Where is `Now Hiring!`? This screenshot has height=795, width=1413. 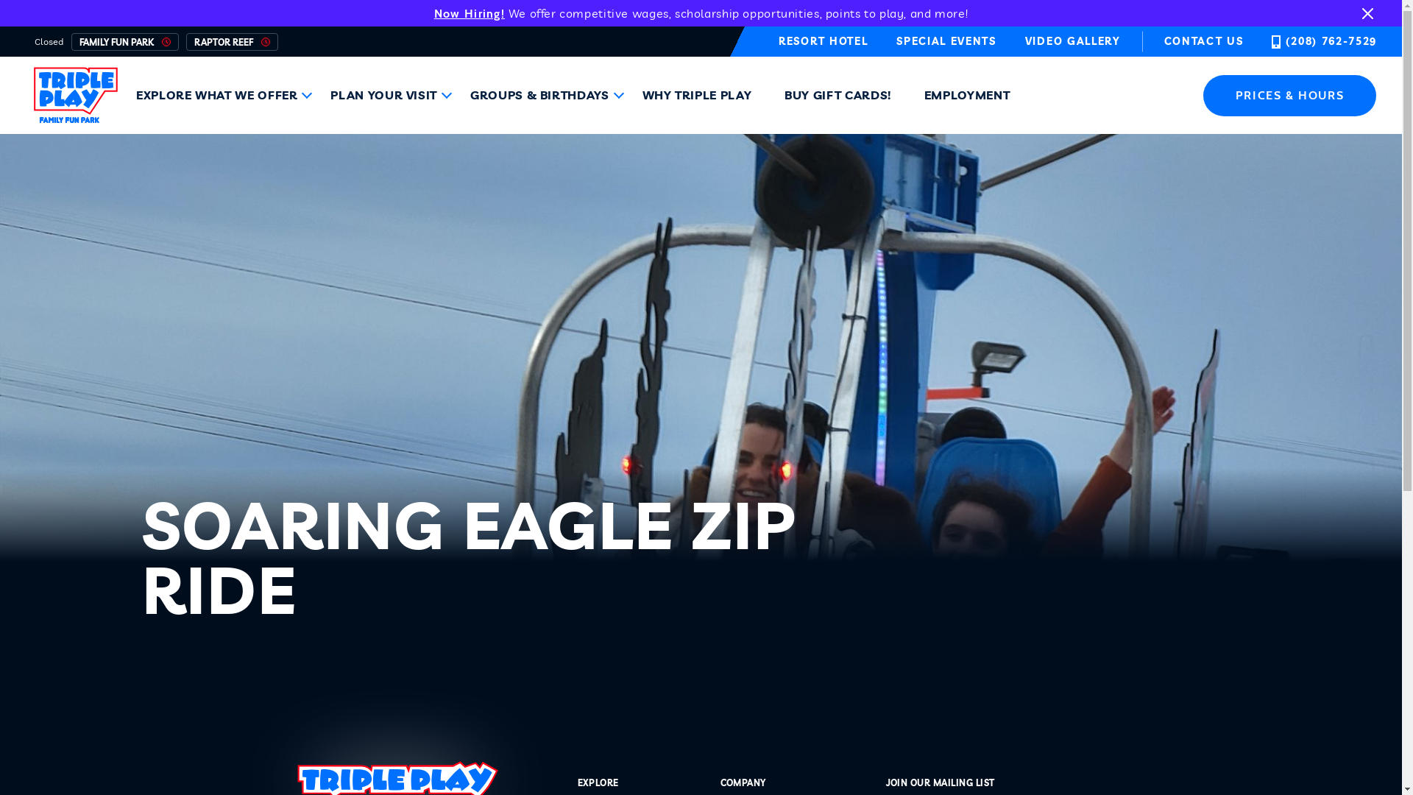 Now Hiring! is located at coordinates (470, 13).